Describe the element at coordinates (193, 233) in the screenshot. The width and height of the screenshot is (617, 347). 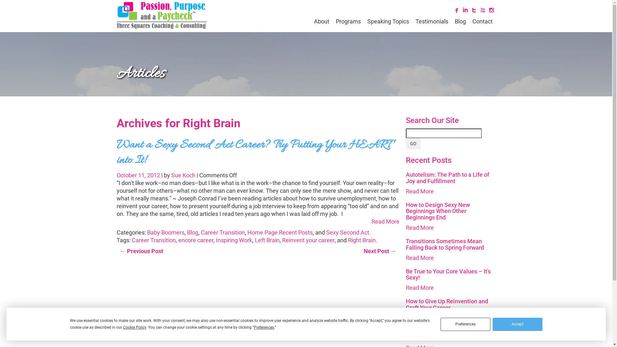
I see `Blog` at that location.